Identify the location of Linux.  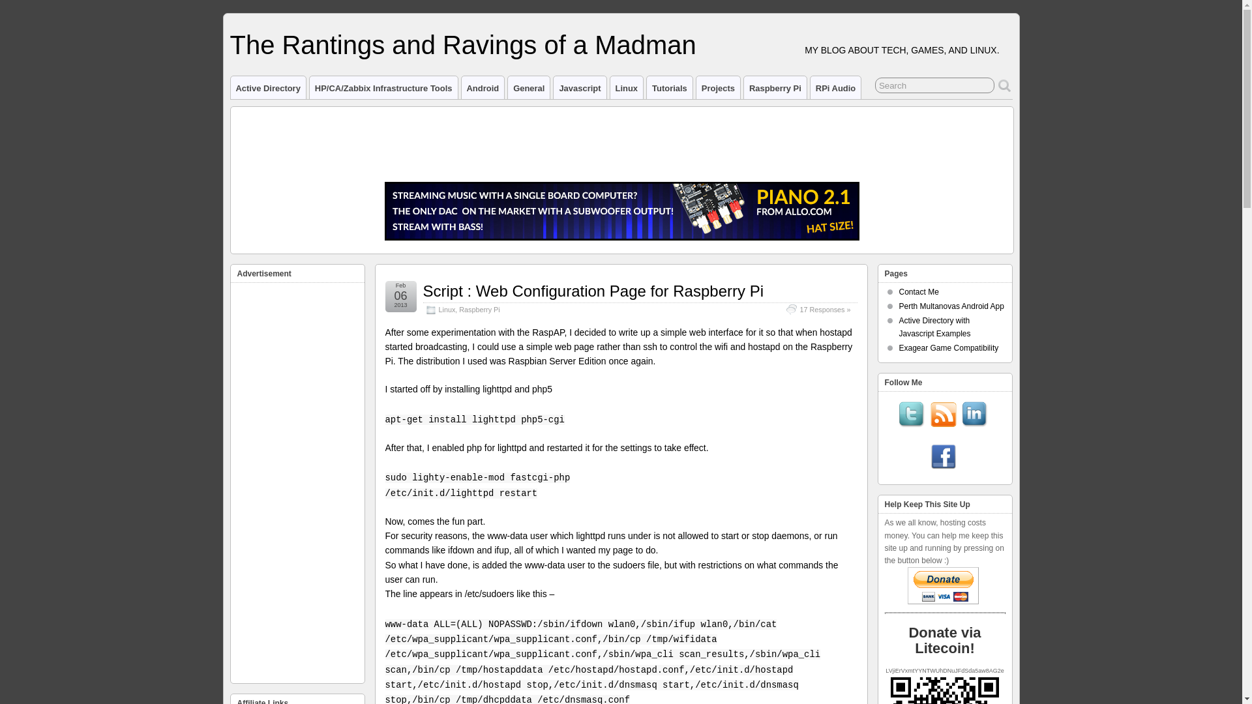
(447, 309).